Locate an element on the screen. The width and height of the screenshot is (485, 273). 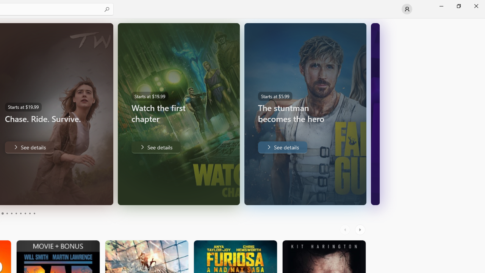
Page 4 is located at coordinates (7, 213).